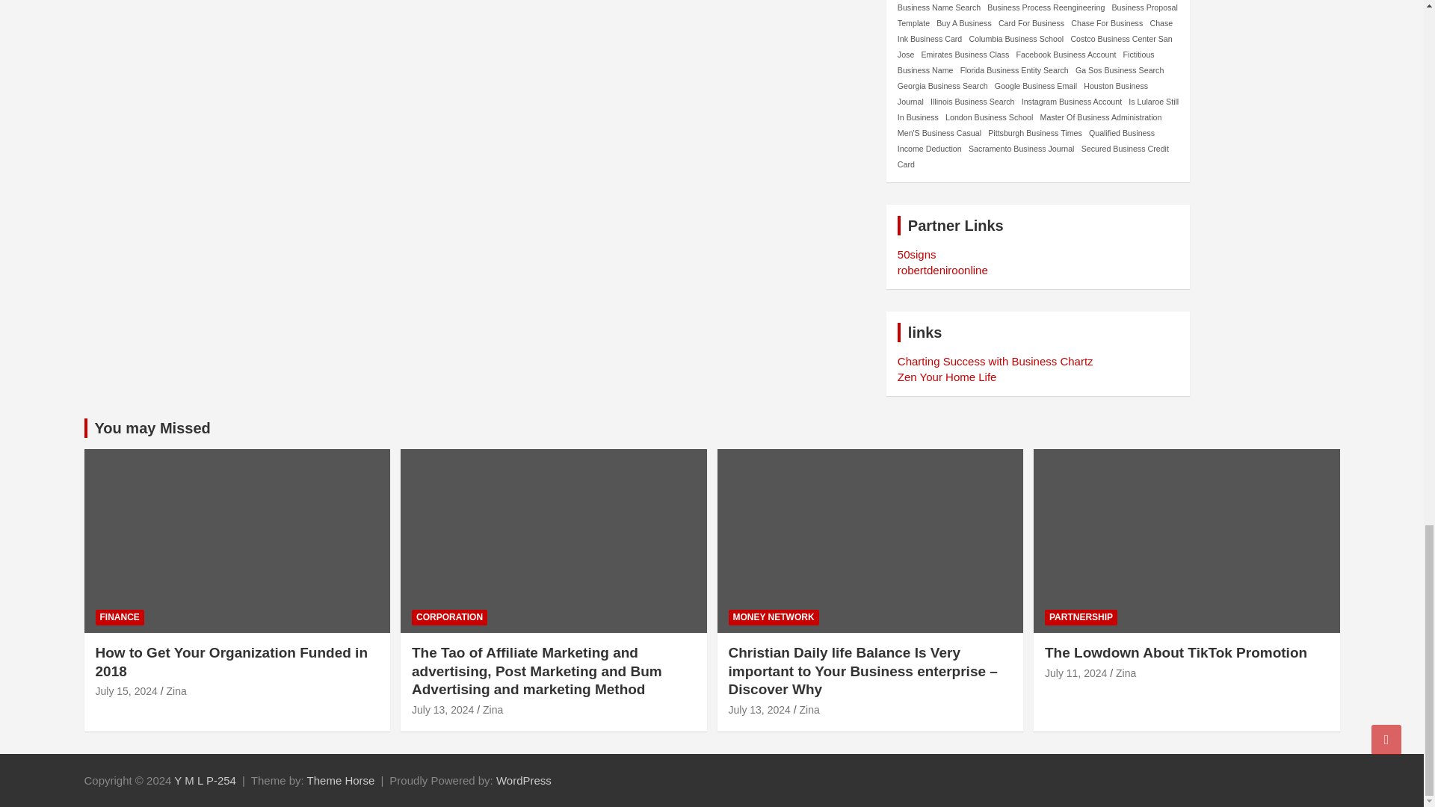 Image resolution: width=1435 pixels, height=807 pixels. Describe the element at coordinates (127, 690) in the screenshot. I see `How to Get Your Organization Funded in 2018` at that location.